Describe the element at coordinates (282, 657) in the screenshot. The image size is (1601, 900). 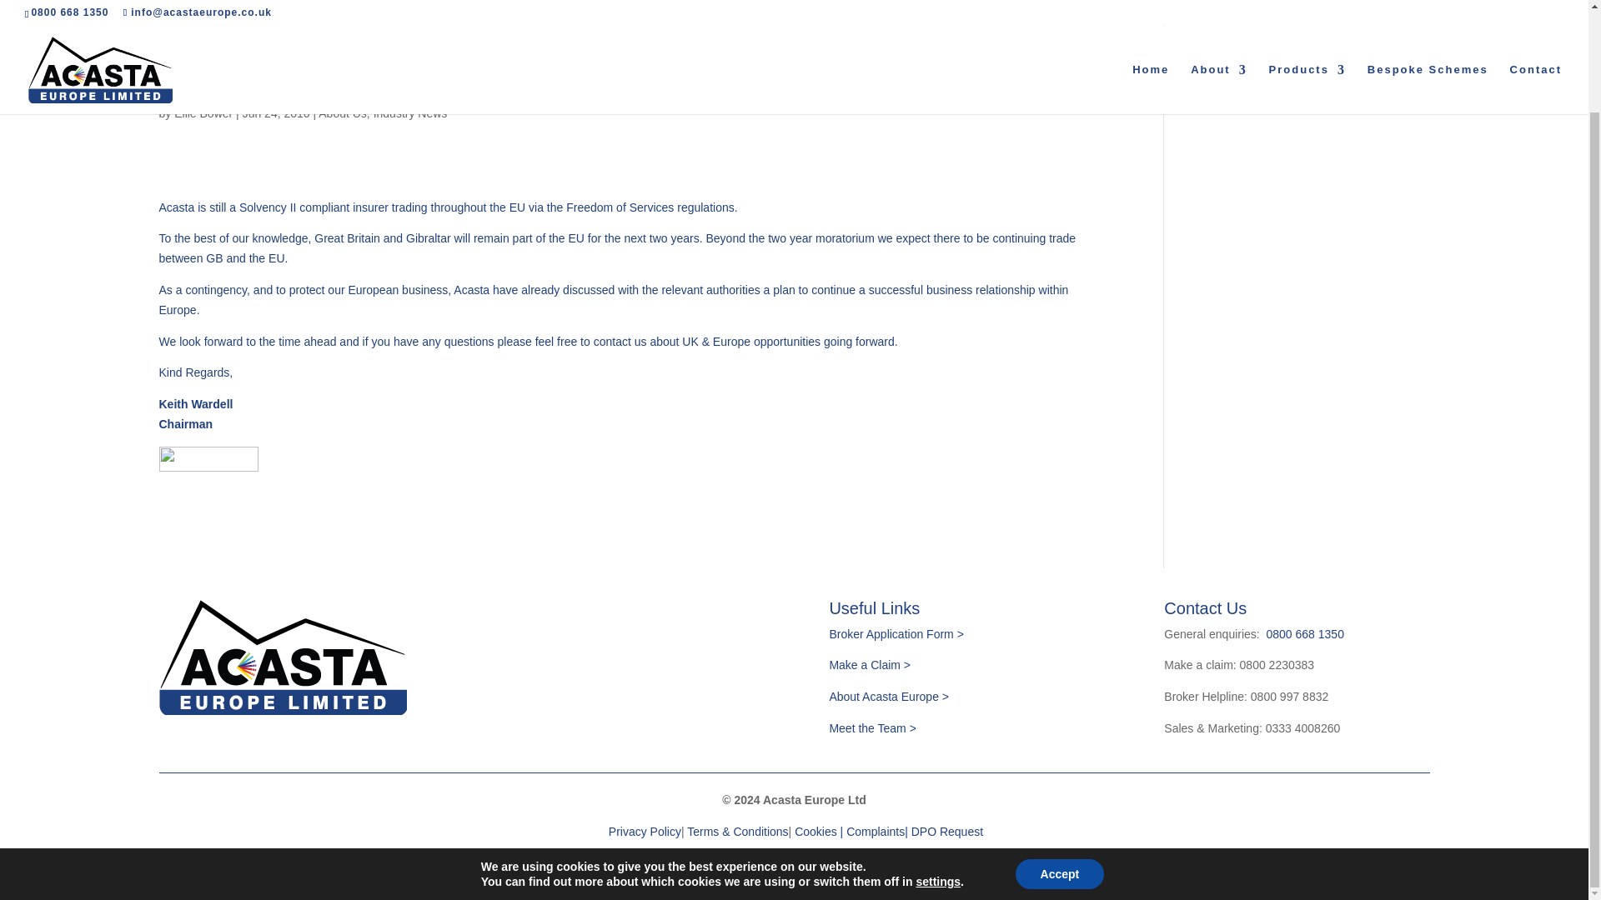
I see `Acasta-Europe-Logo` at that location.